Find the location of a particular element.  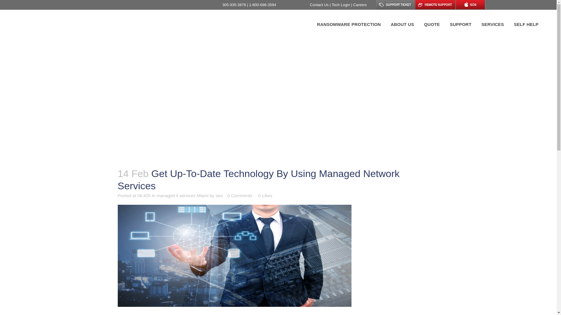

Contact Us is located at coordinates (320, 5).